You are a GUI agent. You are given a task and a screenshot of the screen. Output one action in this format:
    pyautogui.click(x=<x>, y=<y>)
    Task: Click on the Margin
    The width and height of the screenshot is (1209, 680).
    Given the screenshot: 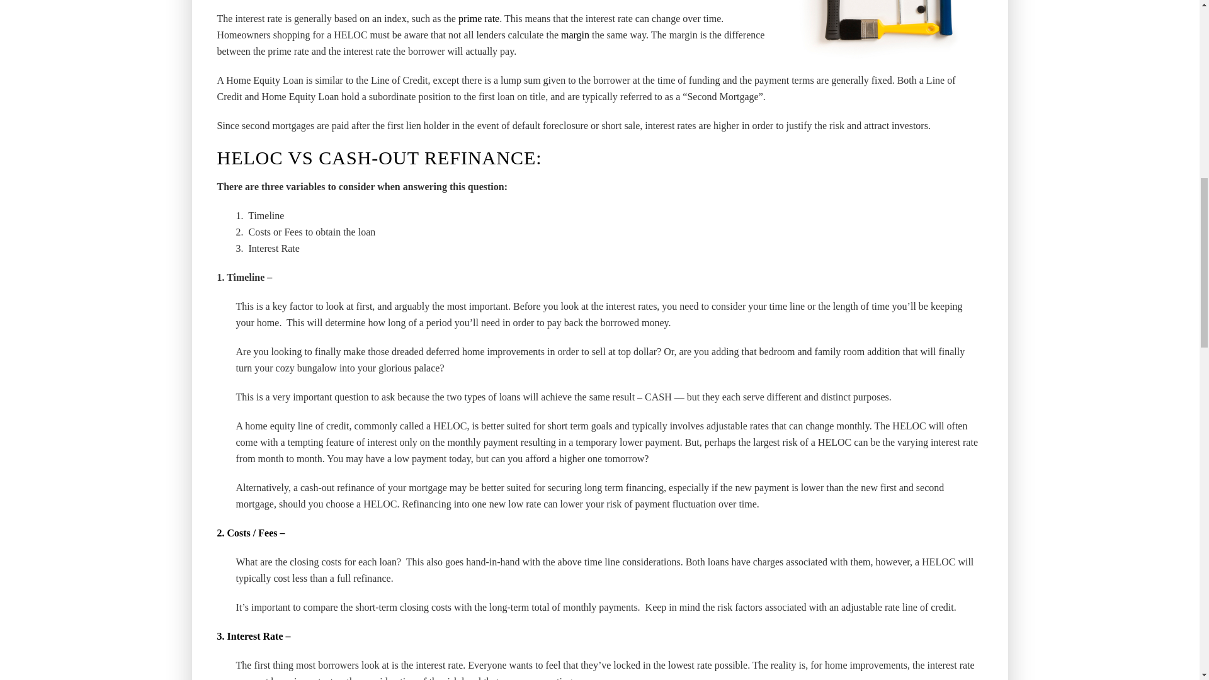 What is the action you would take?
    pyautogui.click(x=575, y=35)
    